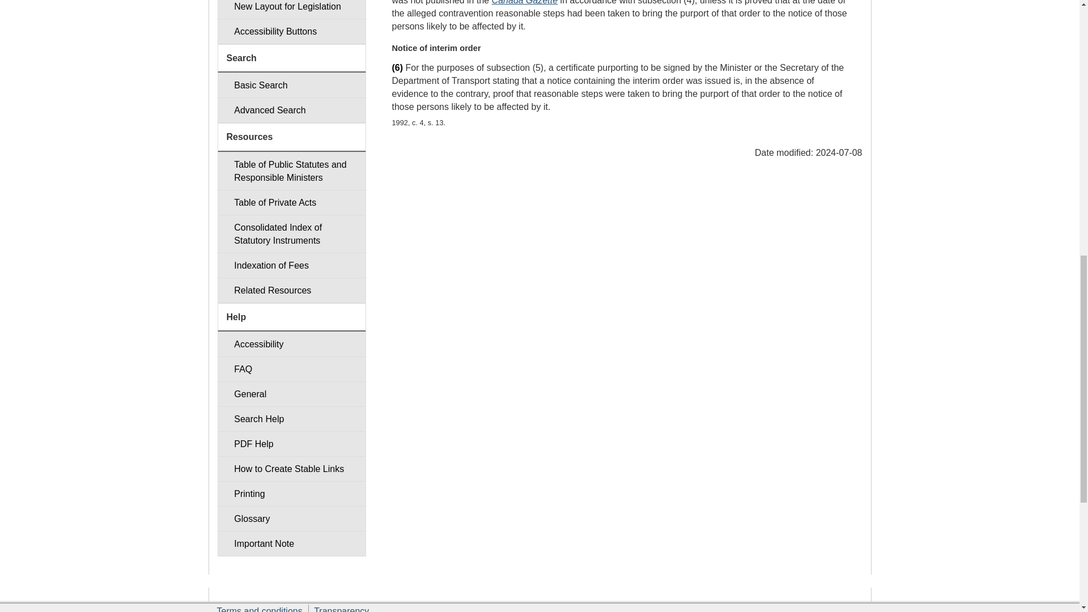  I want to click on Accessibility Help, so click(291, 344).